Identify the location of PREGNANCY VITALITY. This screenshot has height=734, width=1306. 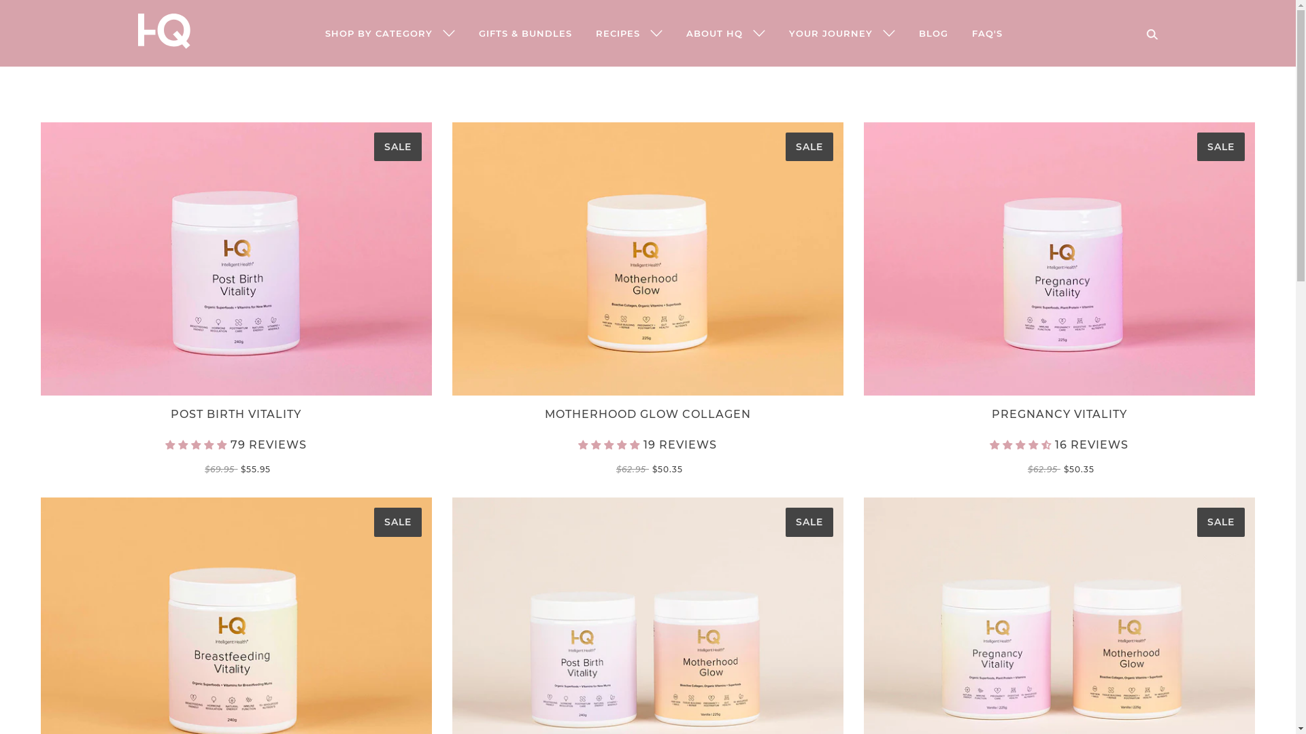
(1060, 418).